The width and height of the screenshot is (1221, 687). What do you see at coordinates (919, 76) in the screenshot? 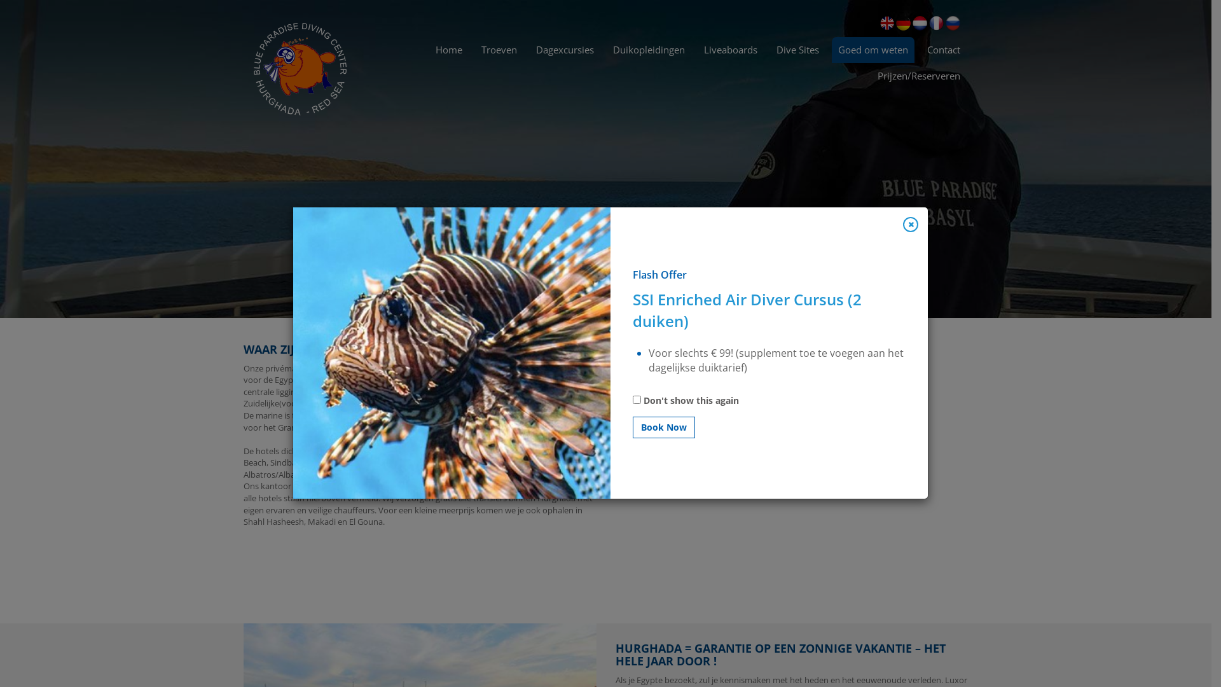
I see `Prijzen/Reserveren` at bounding box center [919, 76].